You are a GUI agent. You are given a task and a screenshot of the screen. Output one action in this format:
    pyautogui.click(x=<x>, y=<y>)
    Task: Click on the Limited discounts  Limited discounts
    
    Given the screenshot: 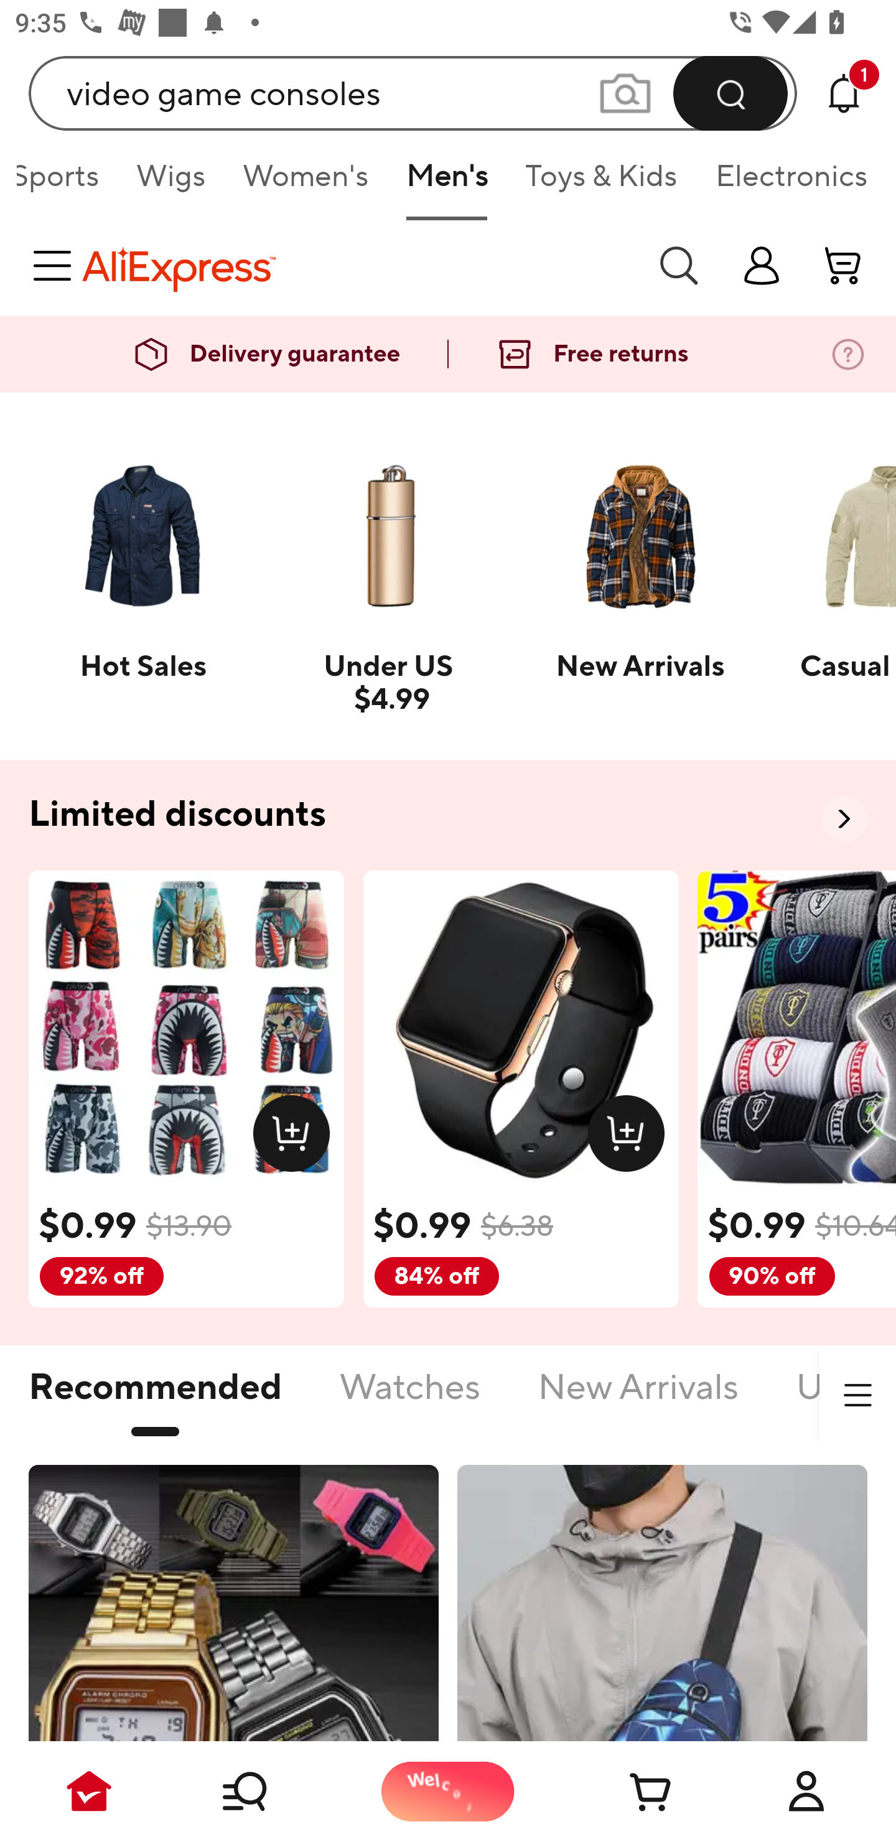 What is the action you would take?
    pyautogui.click(x=448, y=816)
    